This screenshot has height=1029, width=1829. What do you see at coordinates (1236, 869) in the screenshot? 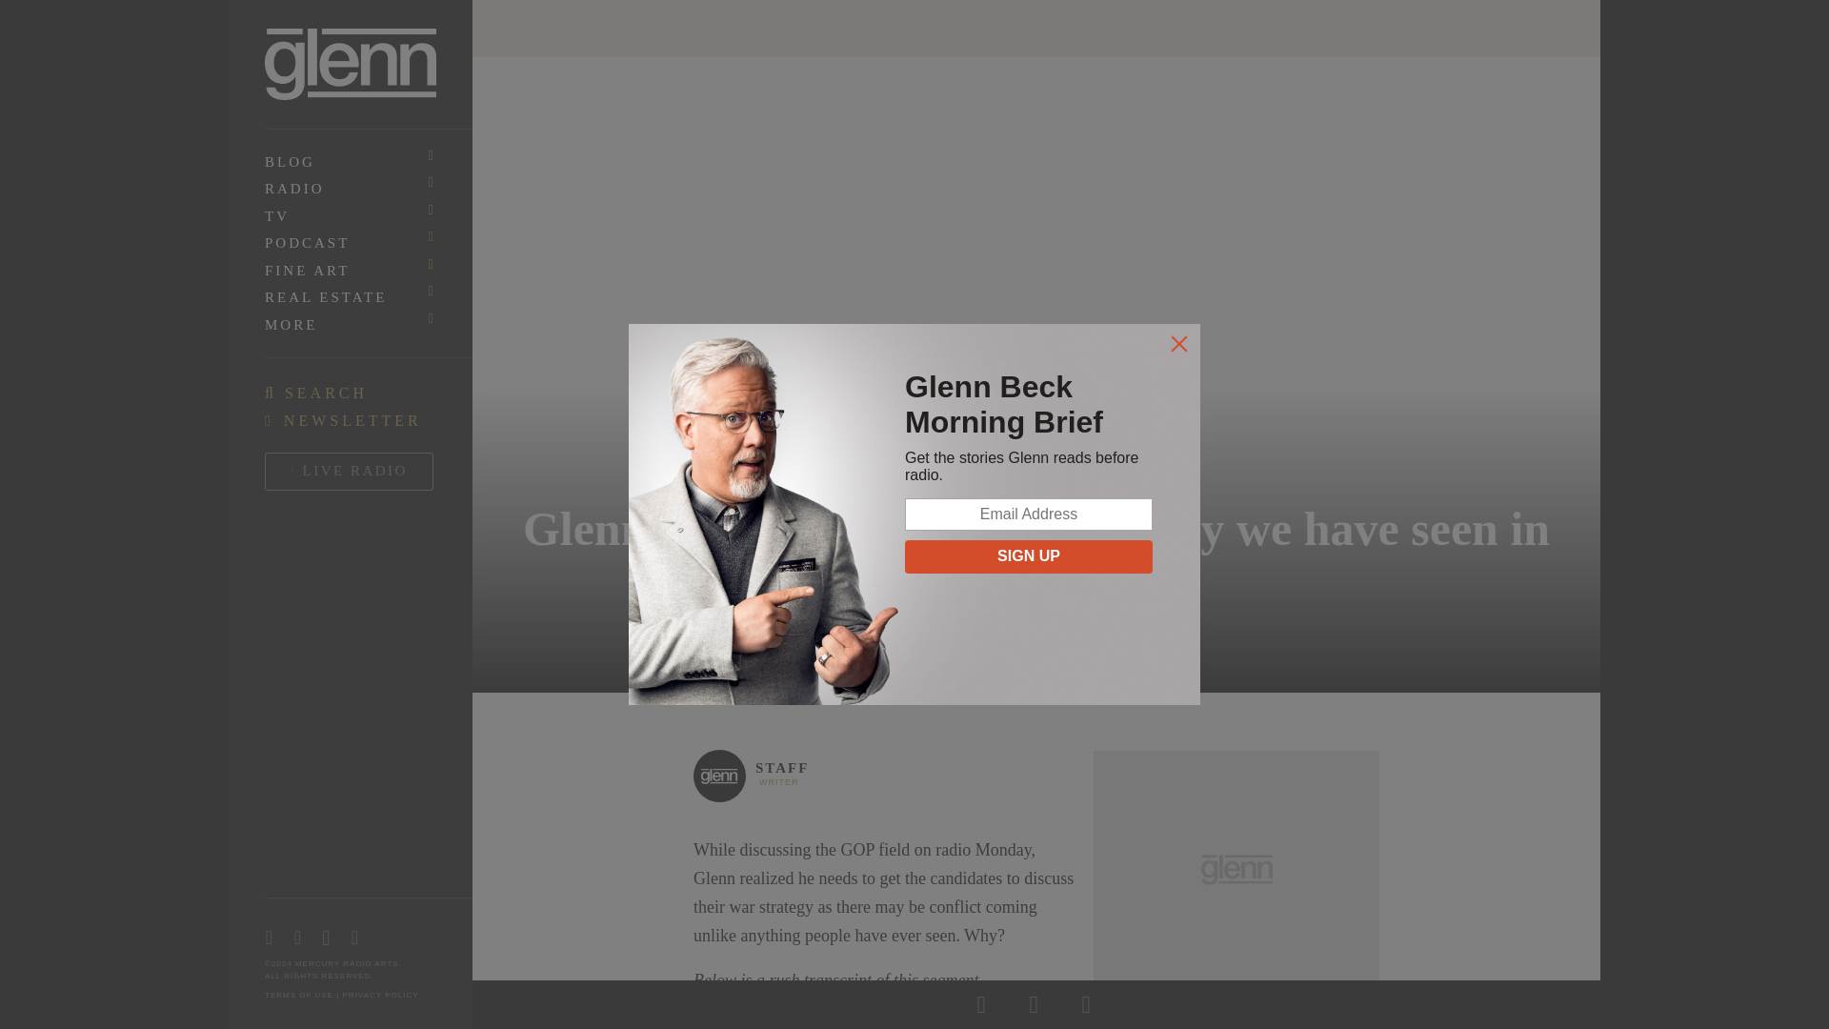
I see `3rd party ad content` at bounding box center [1236, 869].